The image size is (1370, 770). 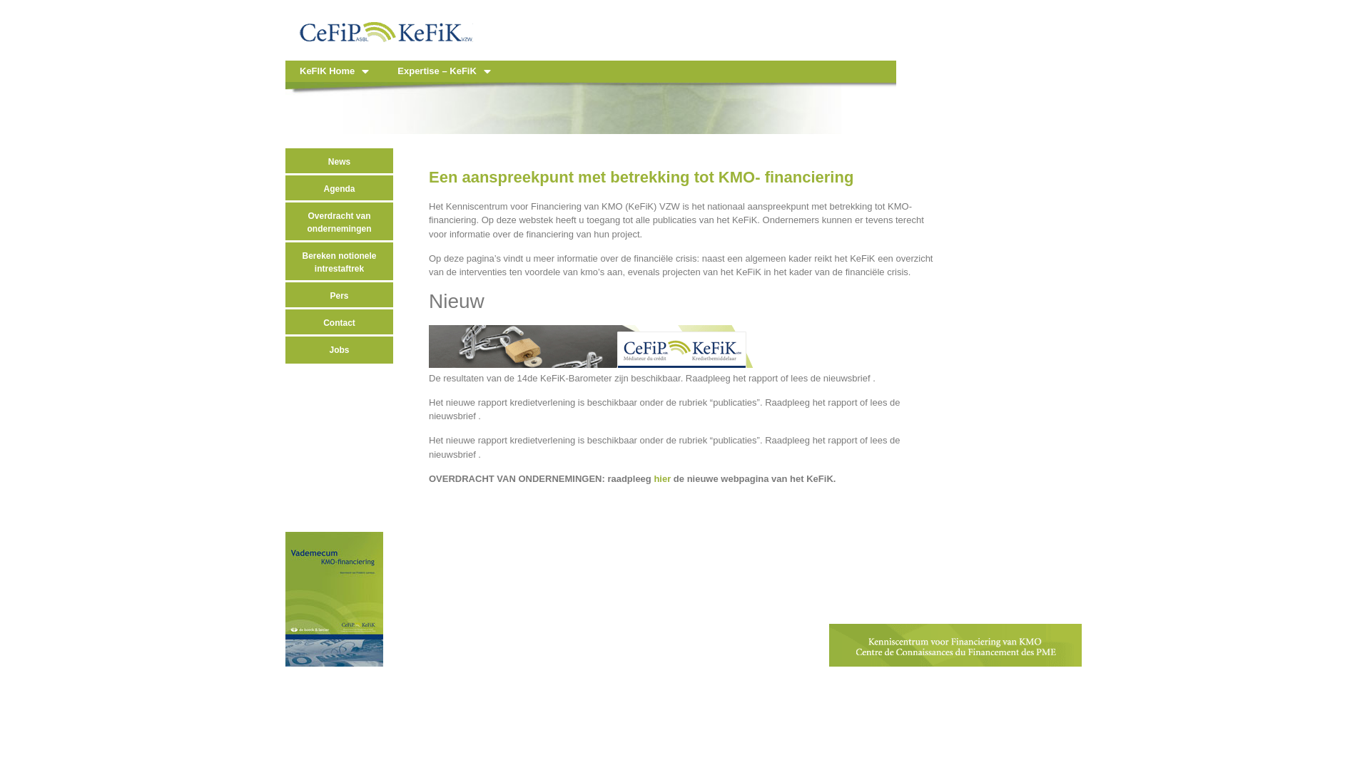 What do you see at coordinates (340, 262) in the screenshot?
I see `Bereken notionele intrestaftrek` at bounding box center [340, 262].